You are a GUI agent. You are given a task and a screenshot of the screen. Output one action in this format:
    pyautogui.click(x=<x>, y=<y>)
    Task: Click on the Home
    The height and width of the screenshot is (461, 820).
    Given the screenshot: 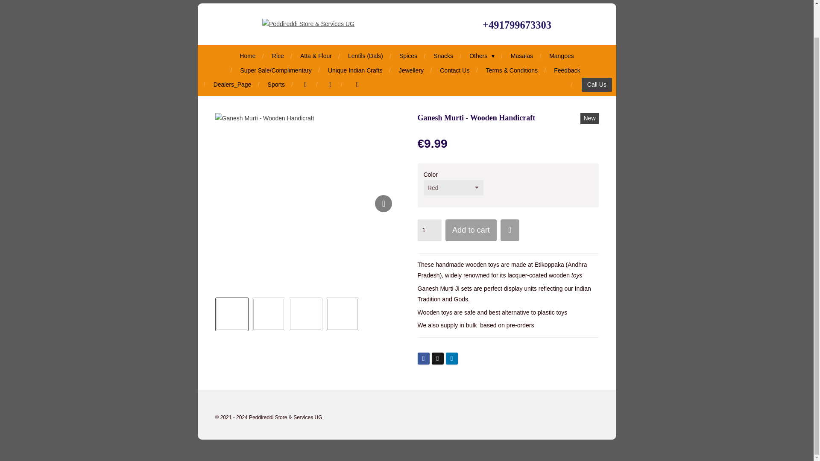 What is the action you would take?
    pyautogui.click(x=247, y=55)
    